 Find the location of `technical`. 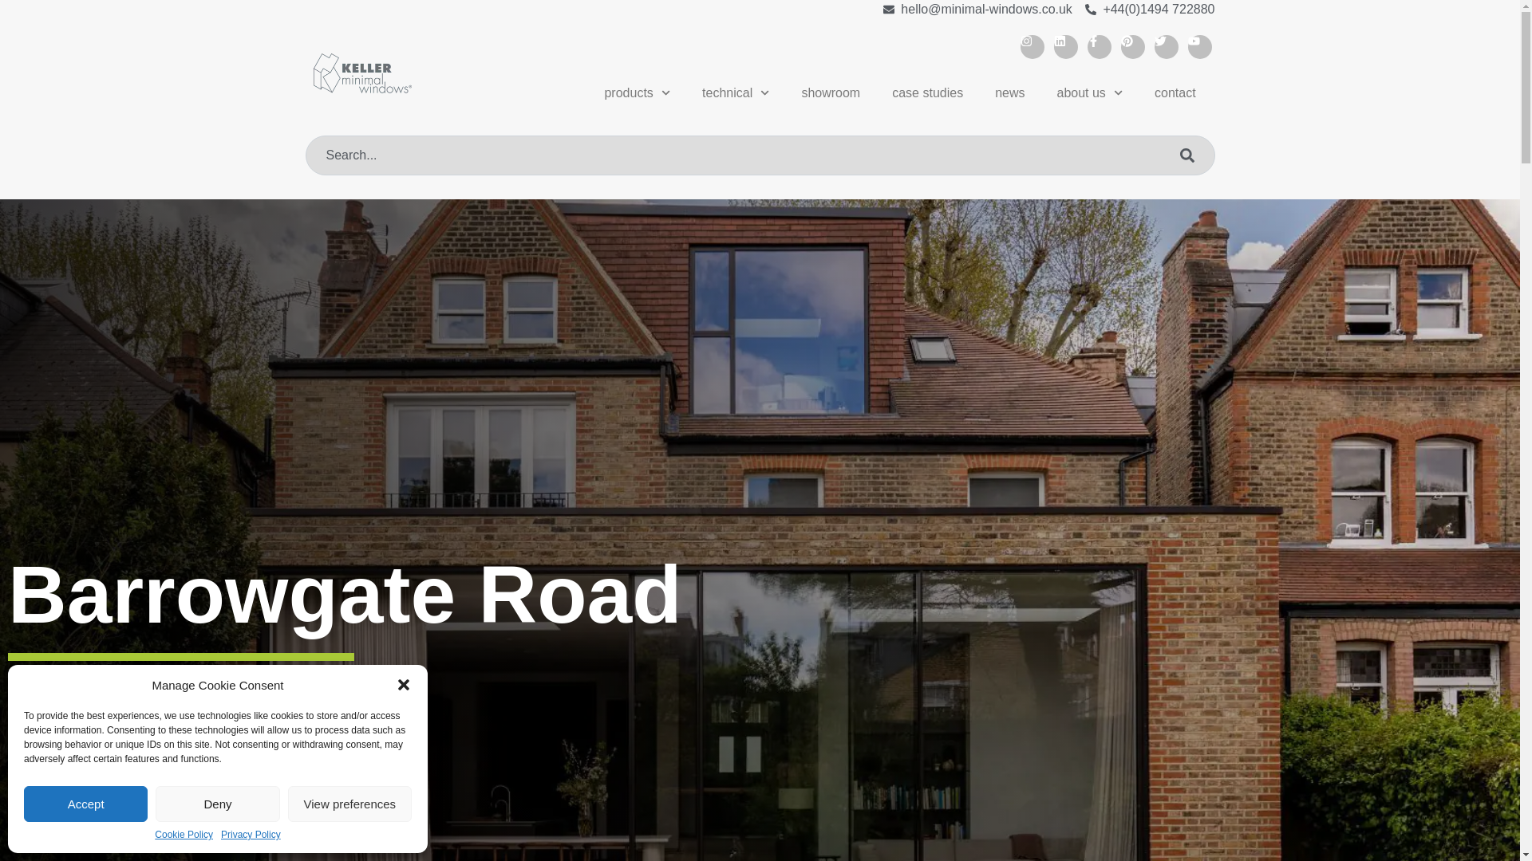

technical is located at coordinates (736, 92).